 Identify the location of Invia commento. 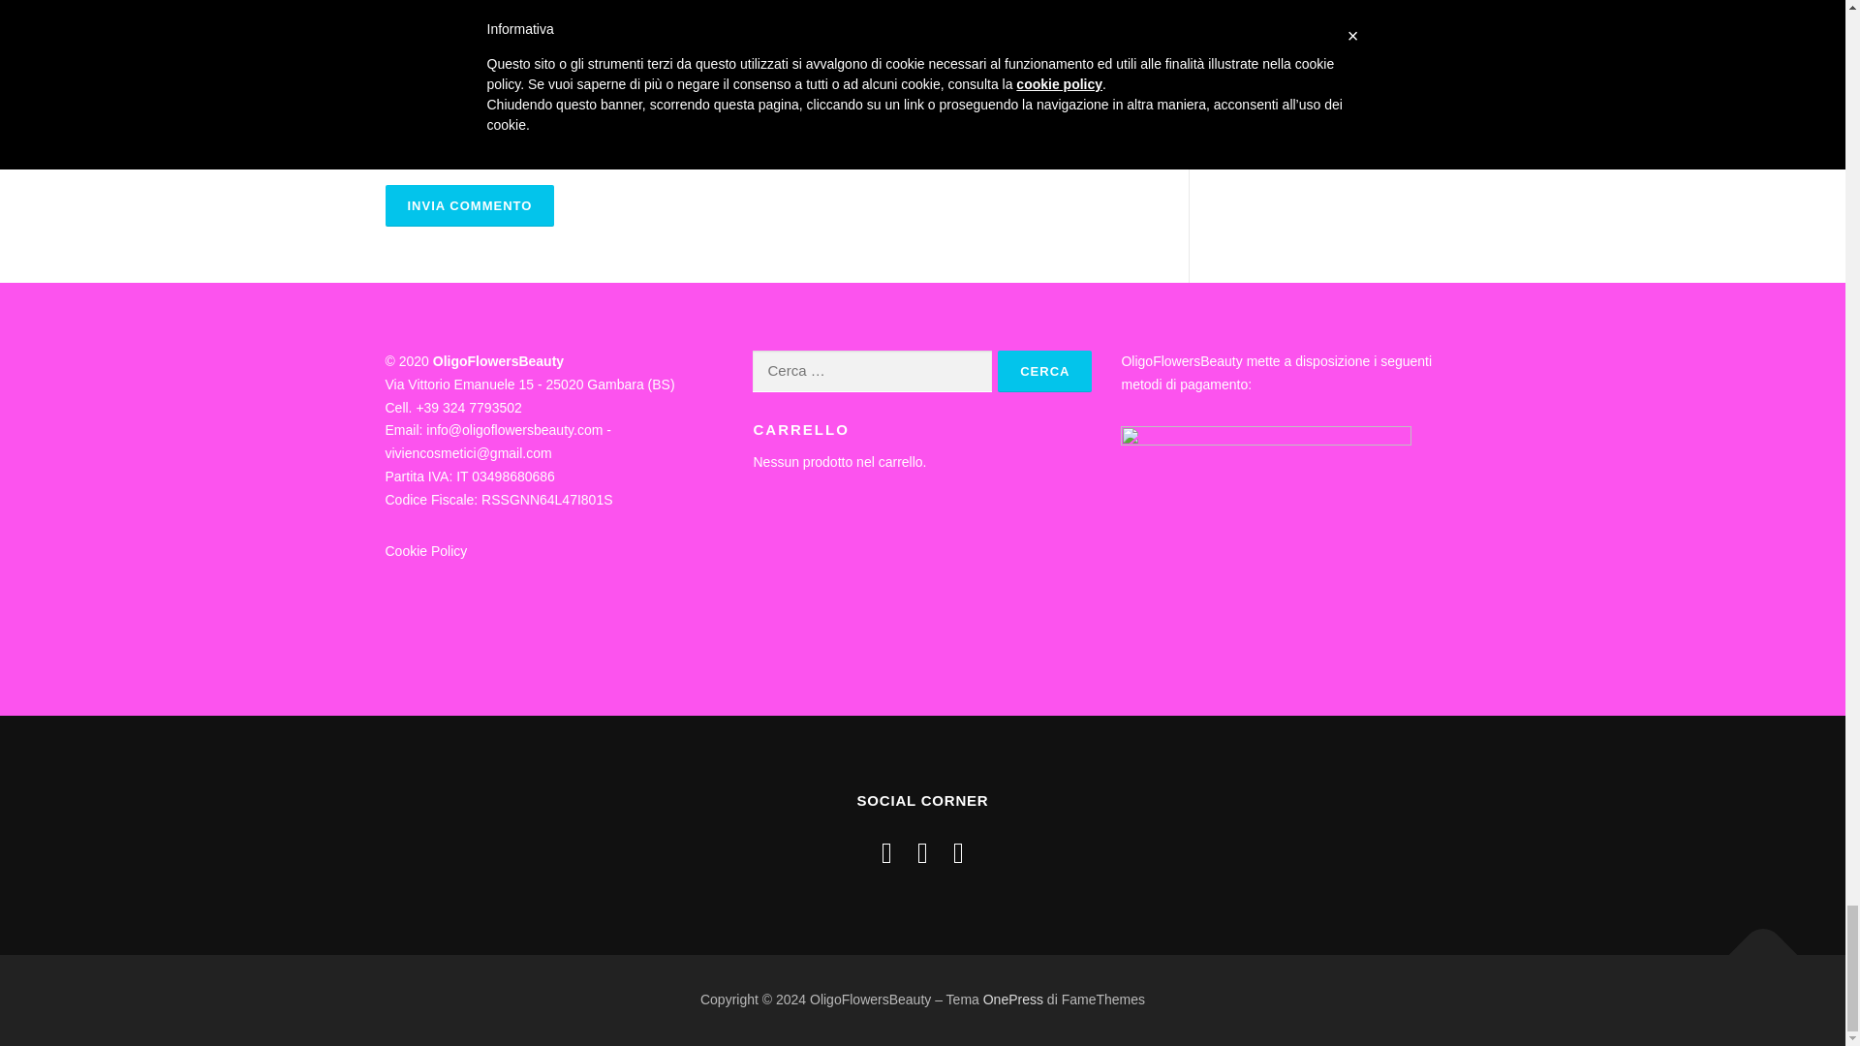
(469, 205).